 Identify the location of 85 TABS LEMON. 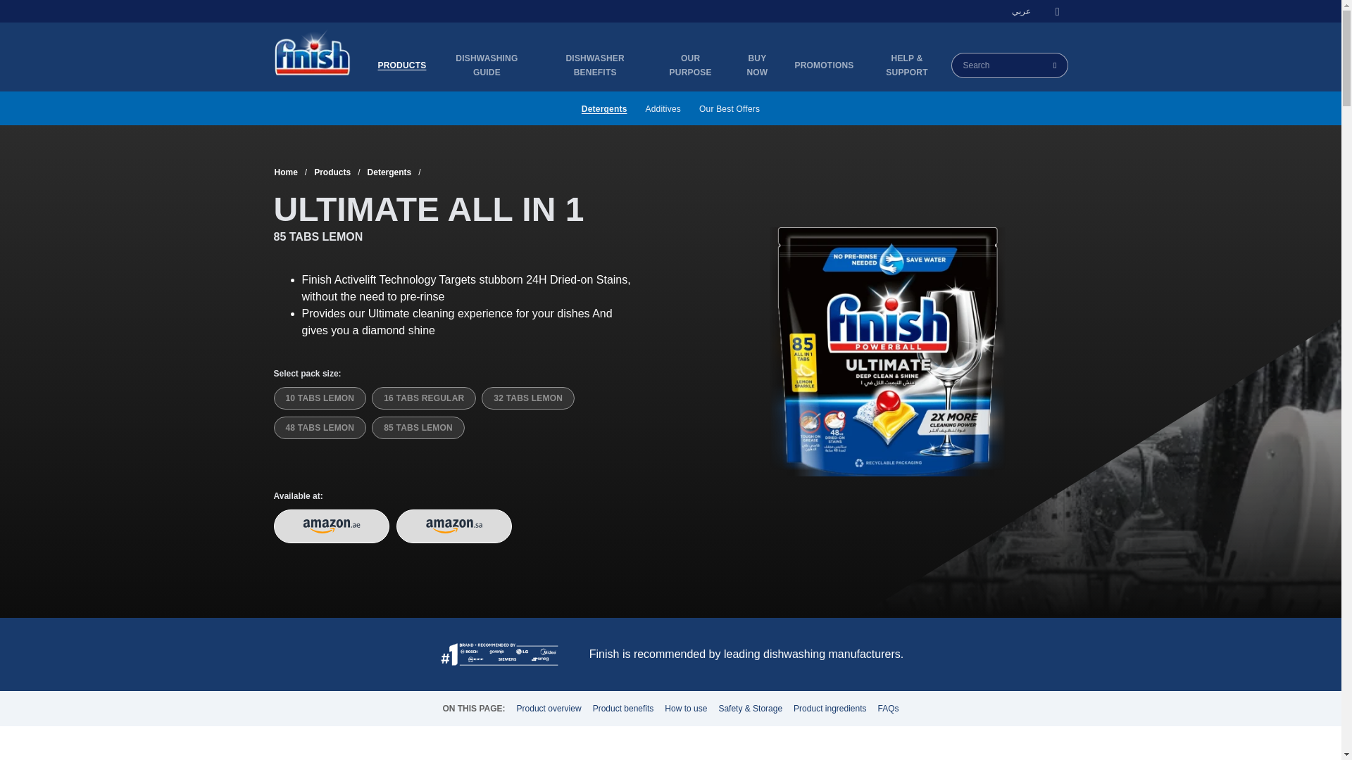
(418, 428).